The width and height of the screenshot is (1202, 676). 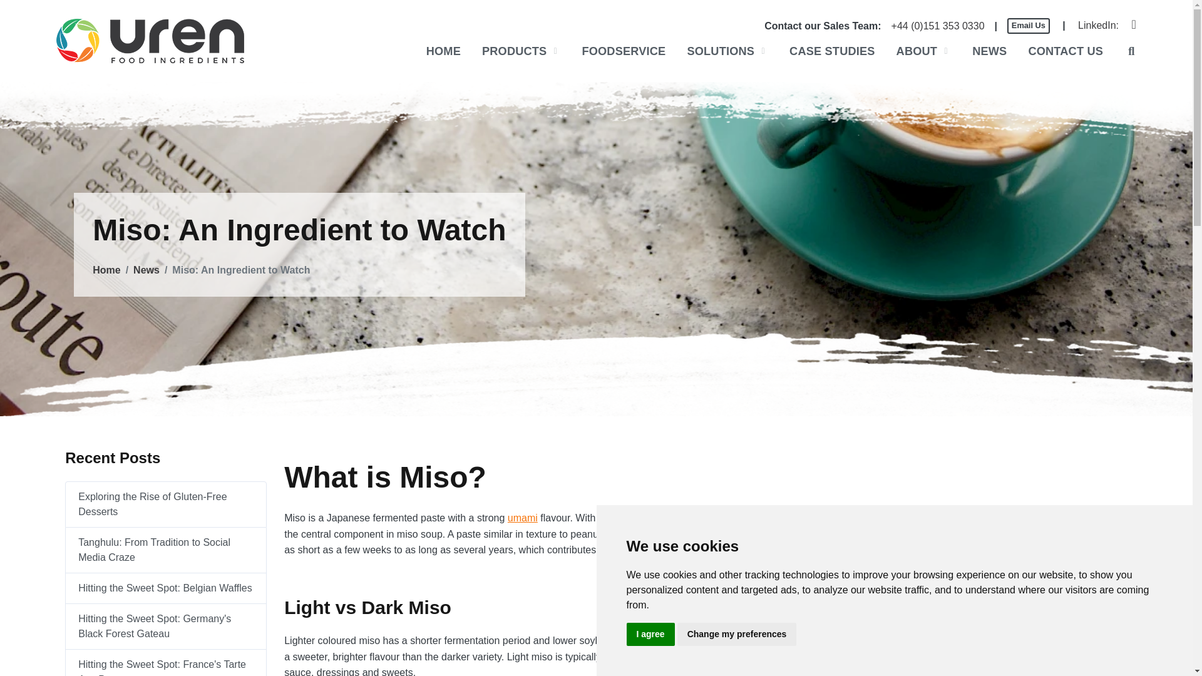 I want to click on I agree, so click(x=650, y=634).